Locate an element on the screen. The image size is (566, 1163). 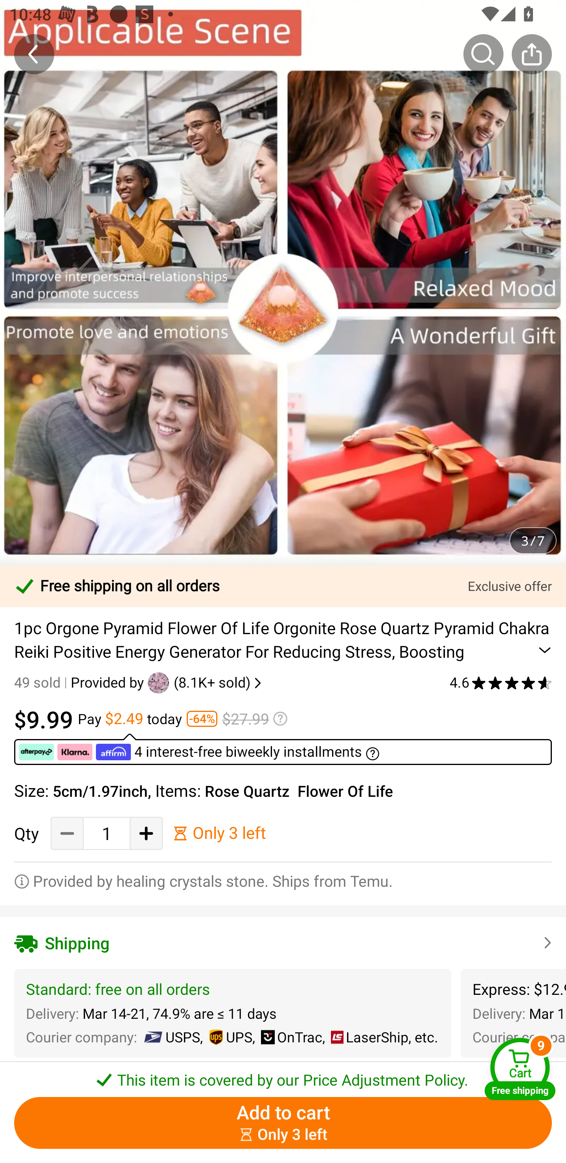
Share is located at coordinates (531, 54).